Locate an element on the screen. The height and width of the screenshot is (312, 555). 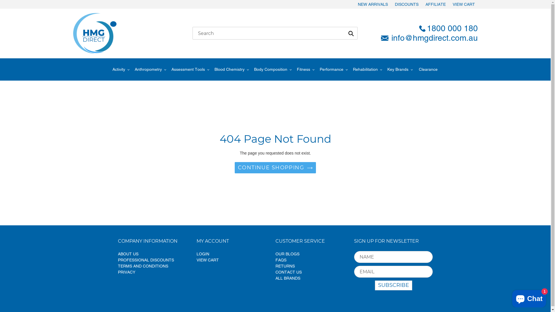
Performance is located at coordinates (332, 69).